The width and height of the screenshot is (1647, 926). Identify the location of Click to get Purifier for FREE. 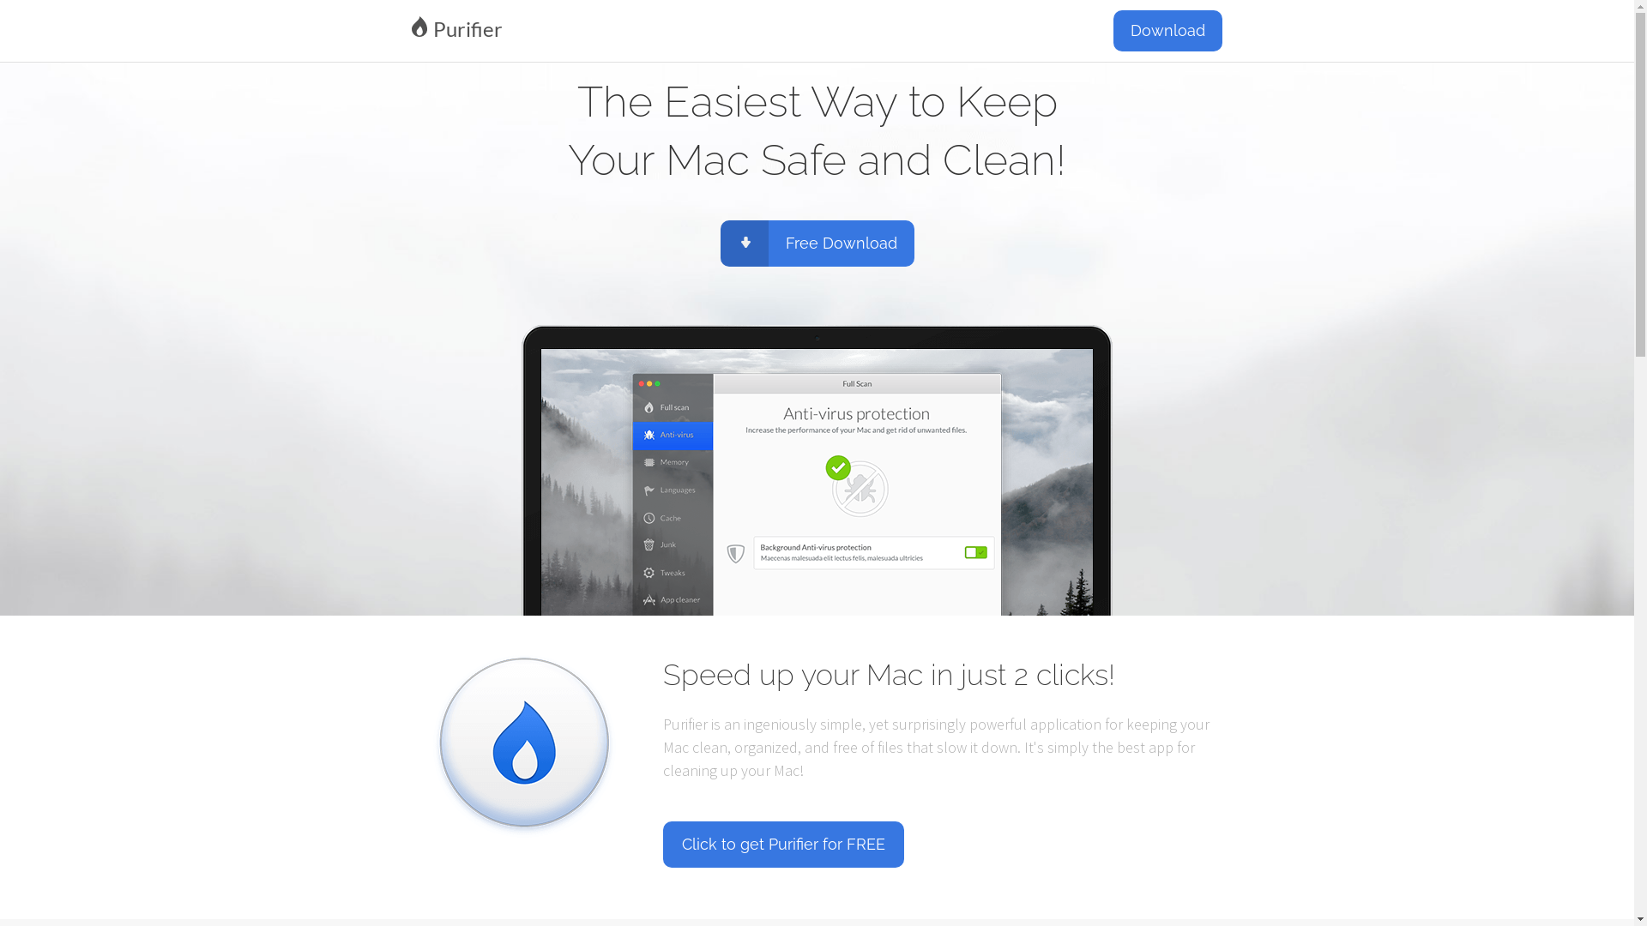
(782, 845).